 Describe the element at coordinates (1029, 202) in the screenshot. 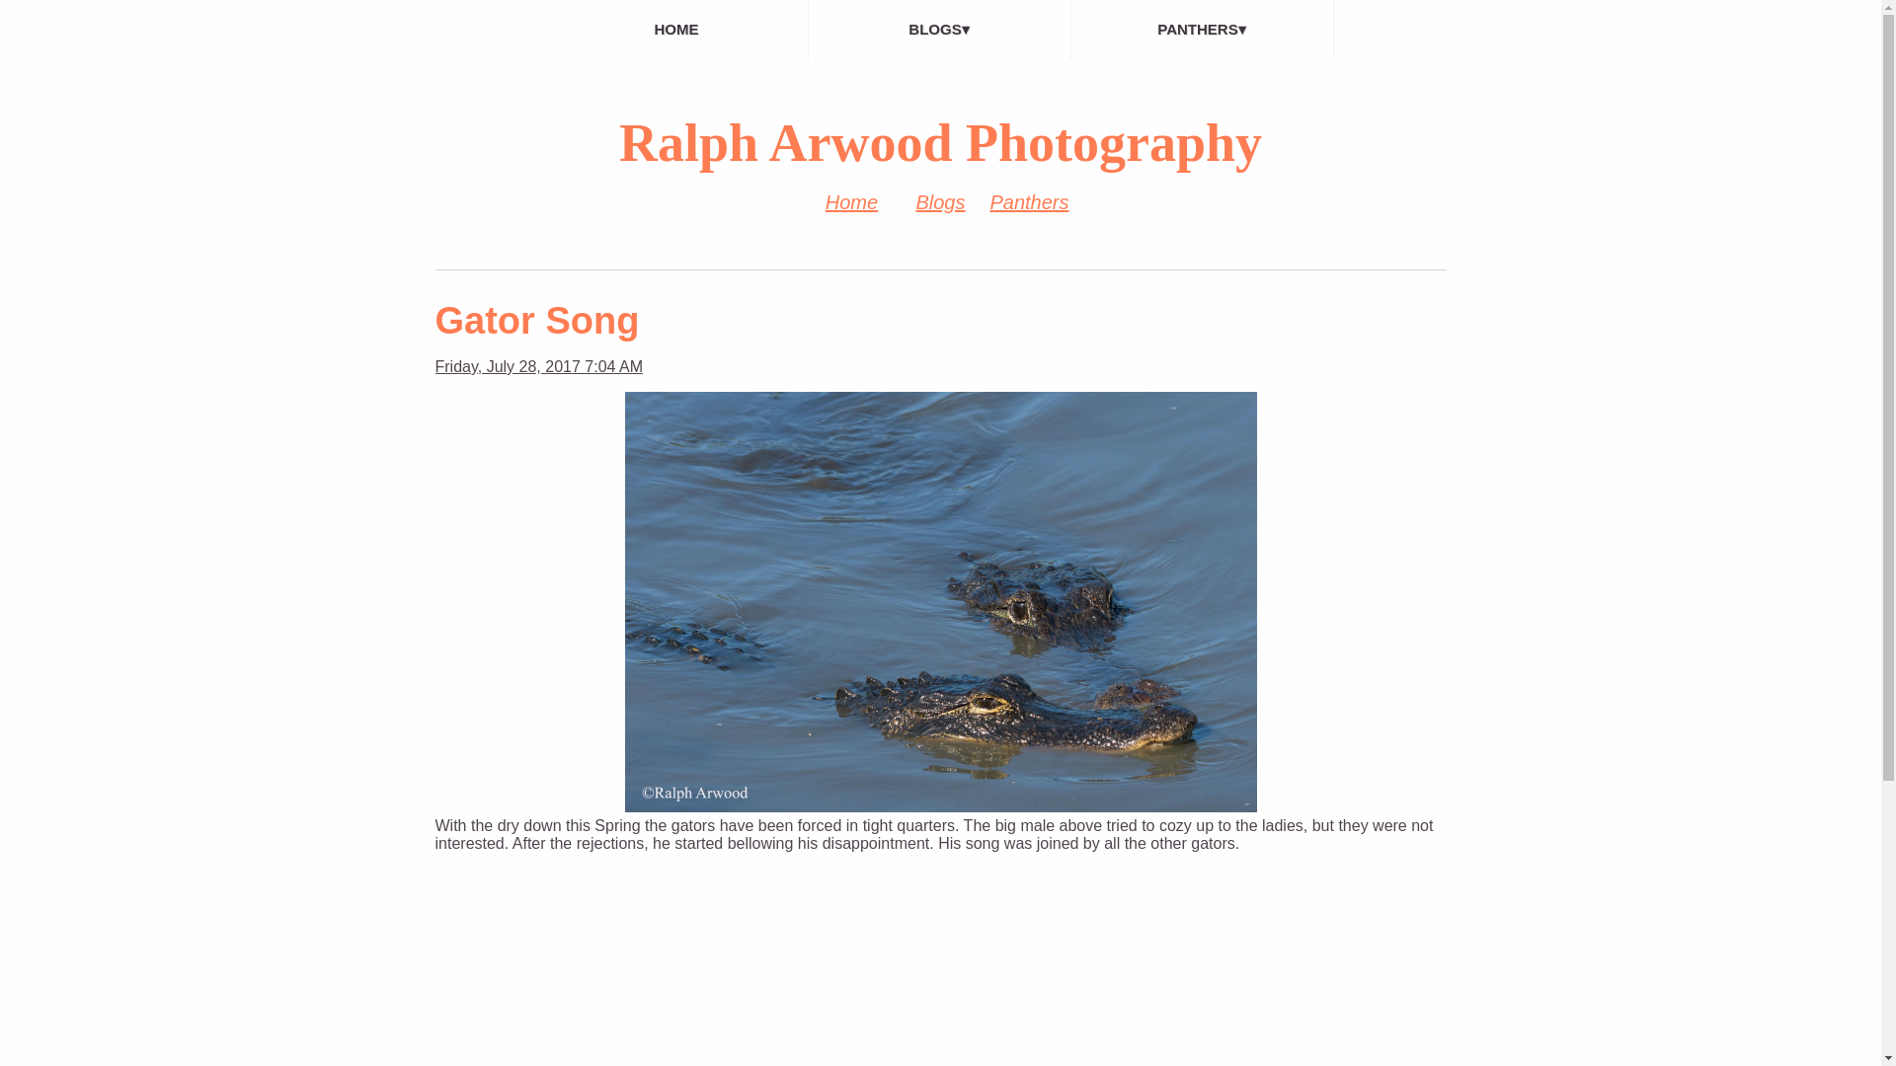

I see `Panthers` at that location.